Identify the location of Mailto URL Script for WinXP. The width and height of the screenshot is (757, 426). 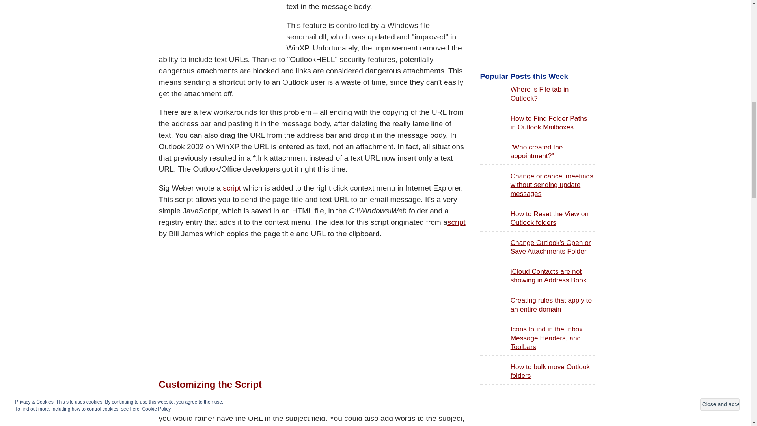
(231, 188).